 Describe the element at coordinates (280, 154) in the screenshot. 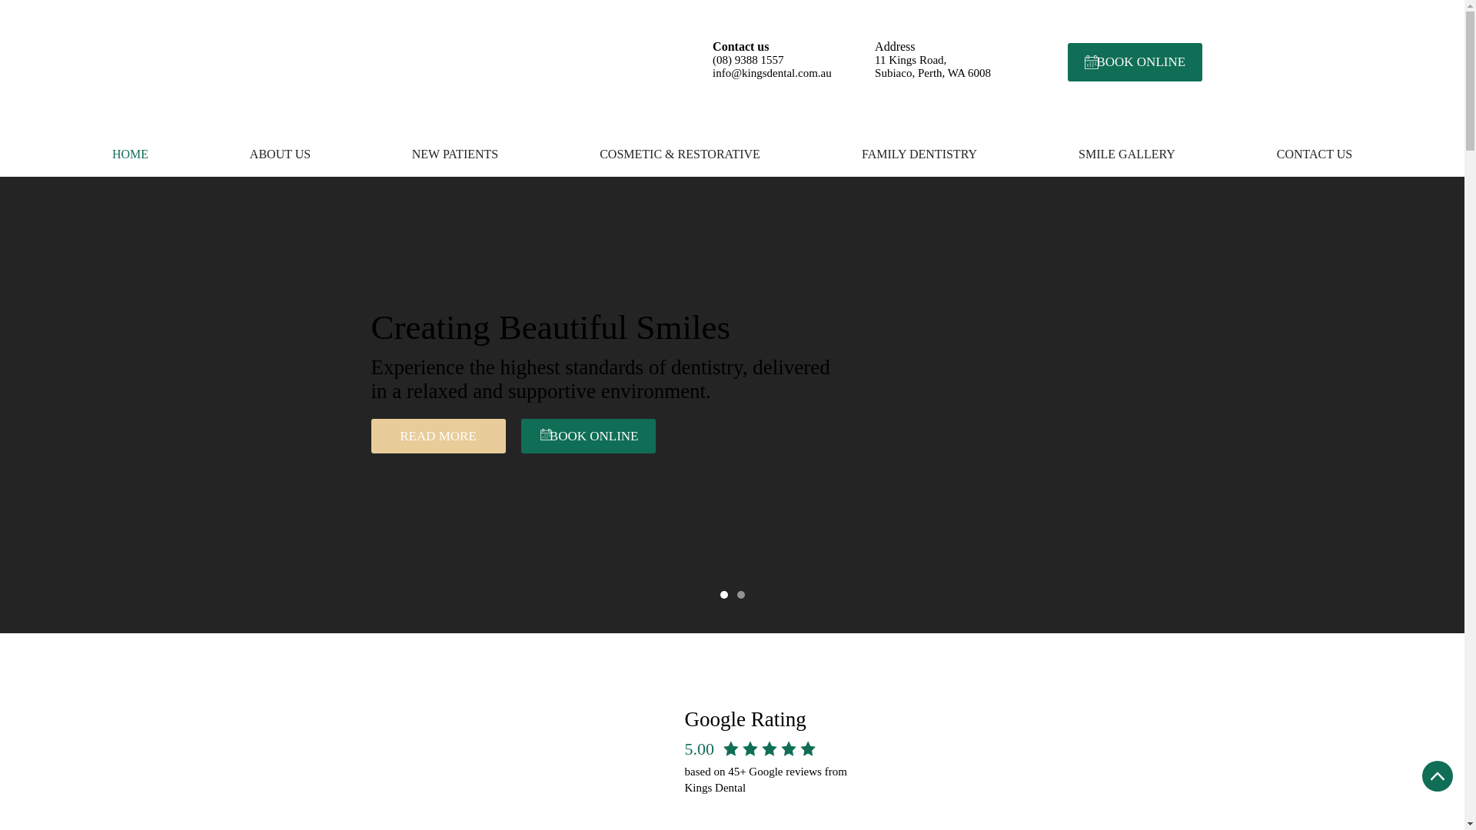

I see `ABOUT US` at that location.